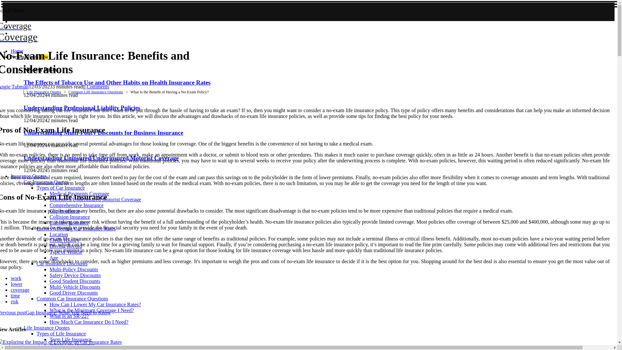 The height and width of the screenshot is (350, 622). What do you see at coordinates (73, 298) in the screenshot?
I see `Common Car Insurance Questions` at bounding box center [73, 298].